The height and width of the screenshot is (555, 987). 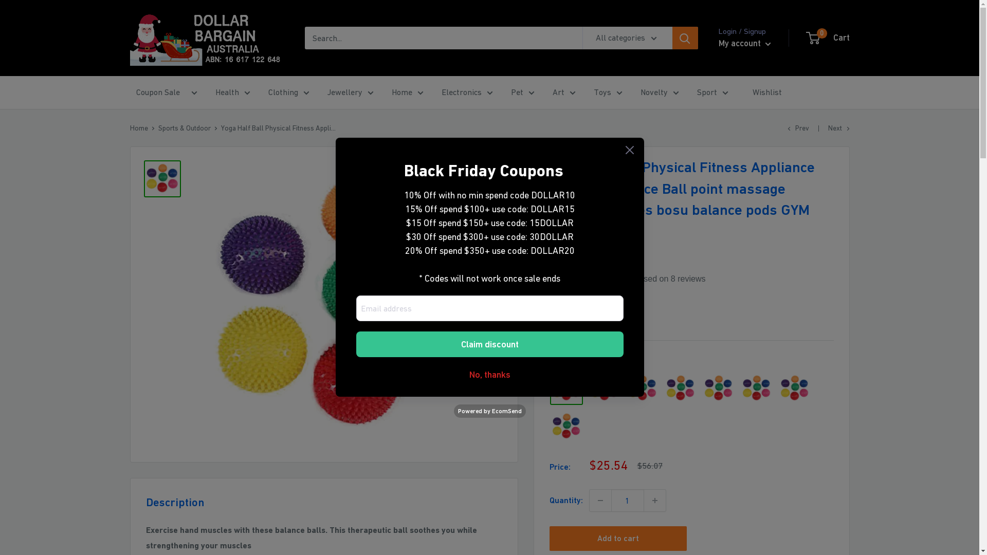 What do you see at coordinates (523, 92) in the screenshot?
I see `Pet` at bounding box center [523, 92].